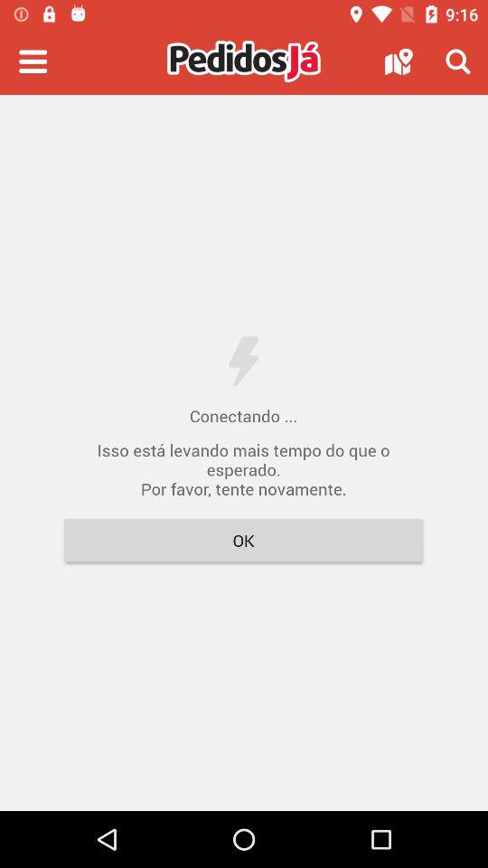 This screenshot has height=868, width=488. I want to click on scroll to the ok item, so click(244, 541).